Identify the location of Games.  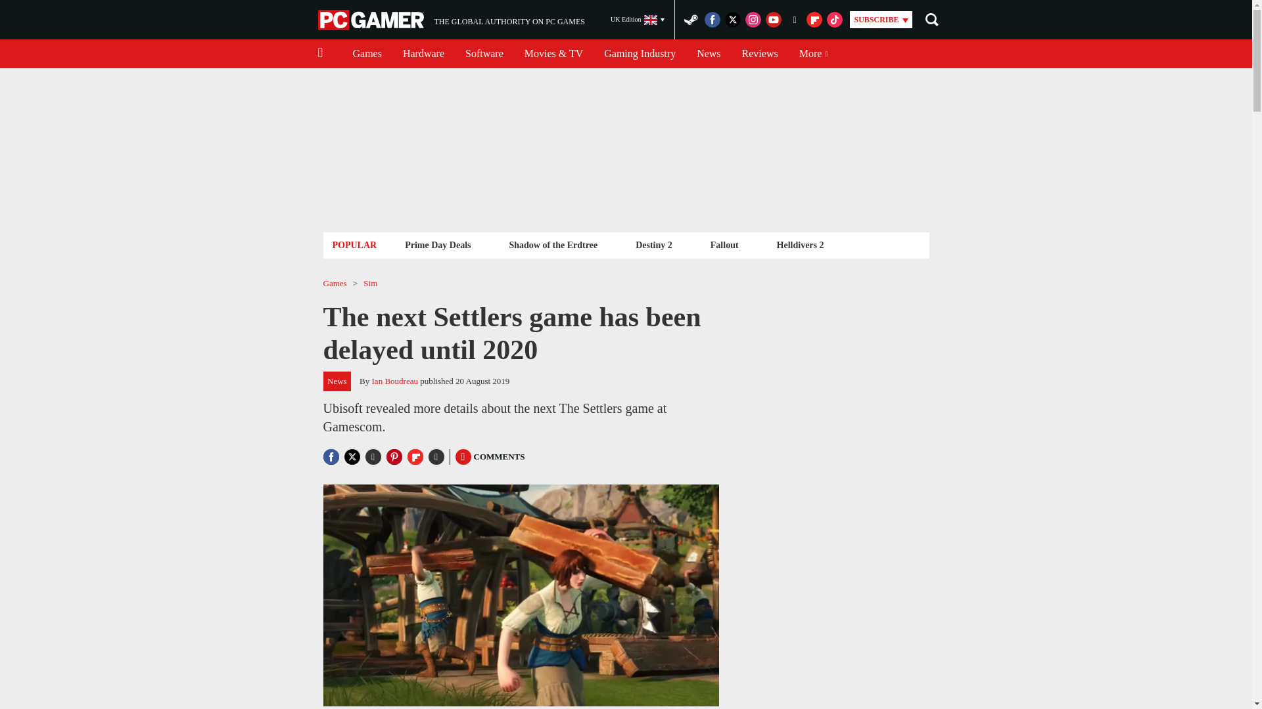
(638, 20).